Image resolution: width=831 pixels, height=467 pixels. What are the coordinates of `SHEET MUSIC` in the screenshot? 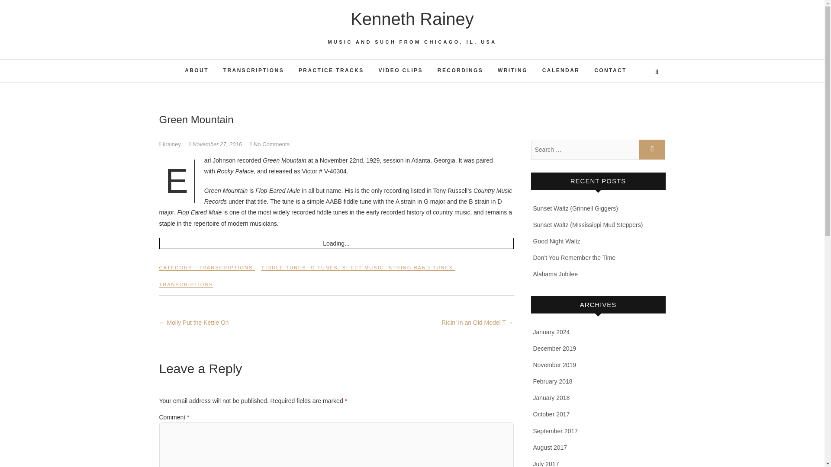 It's located at (363, 271).